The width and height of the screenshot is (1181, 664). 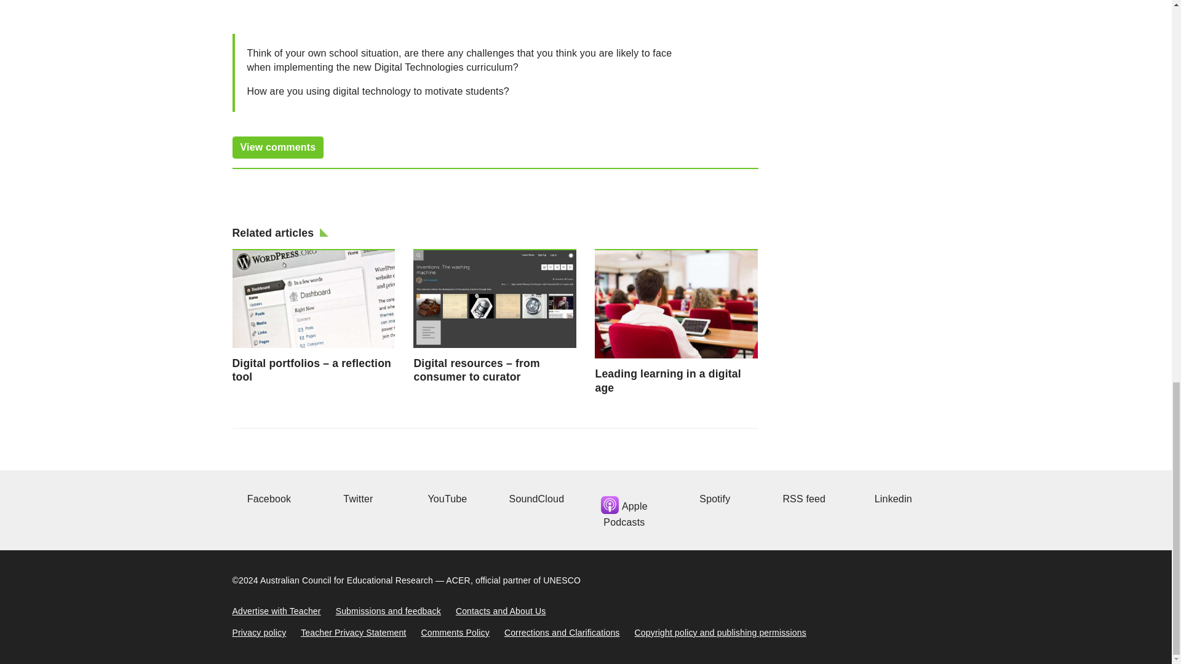 What do you see at coordinates (278, 148) in the screenshot?
I see `View comments` at bounding box center [278, 148].